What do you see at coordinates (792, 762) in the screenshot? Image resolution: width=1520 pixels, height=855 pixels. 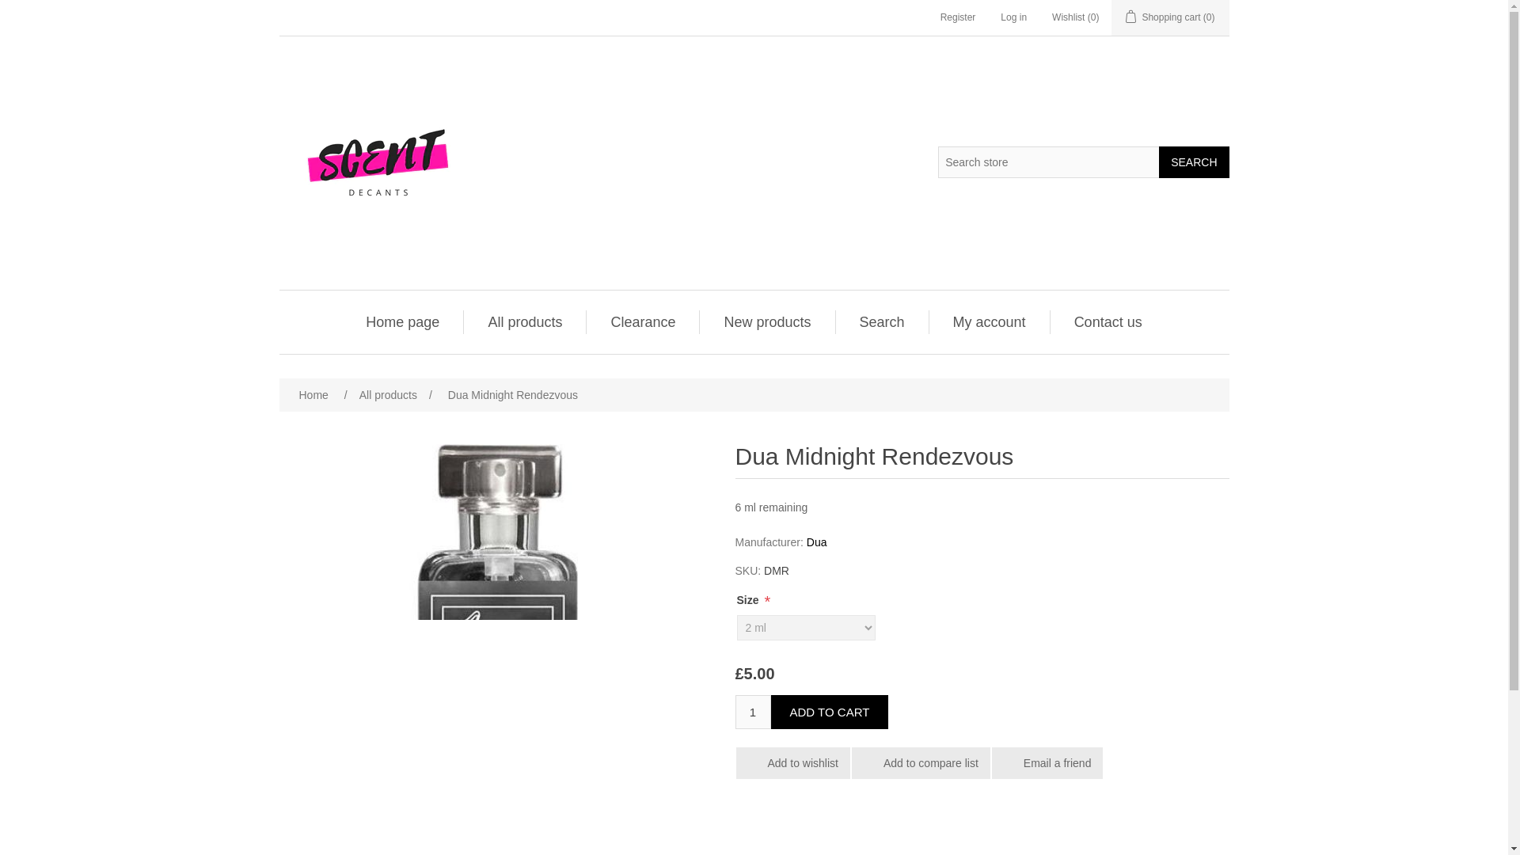 I see `Add to wishlist` at bounding box center [792, 762].